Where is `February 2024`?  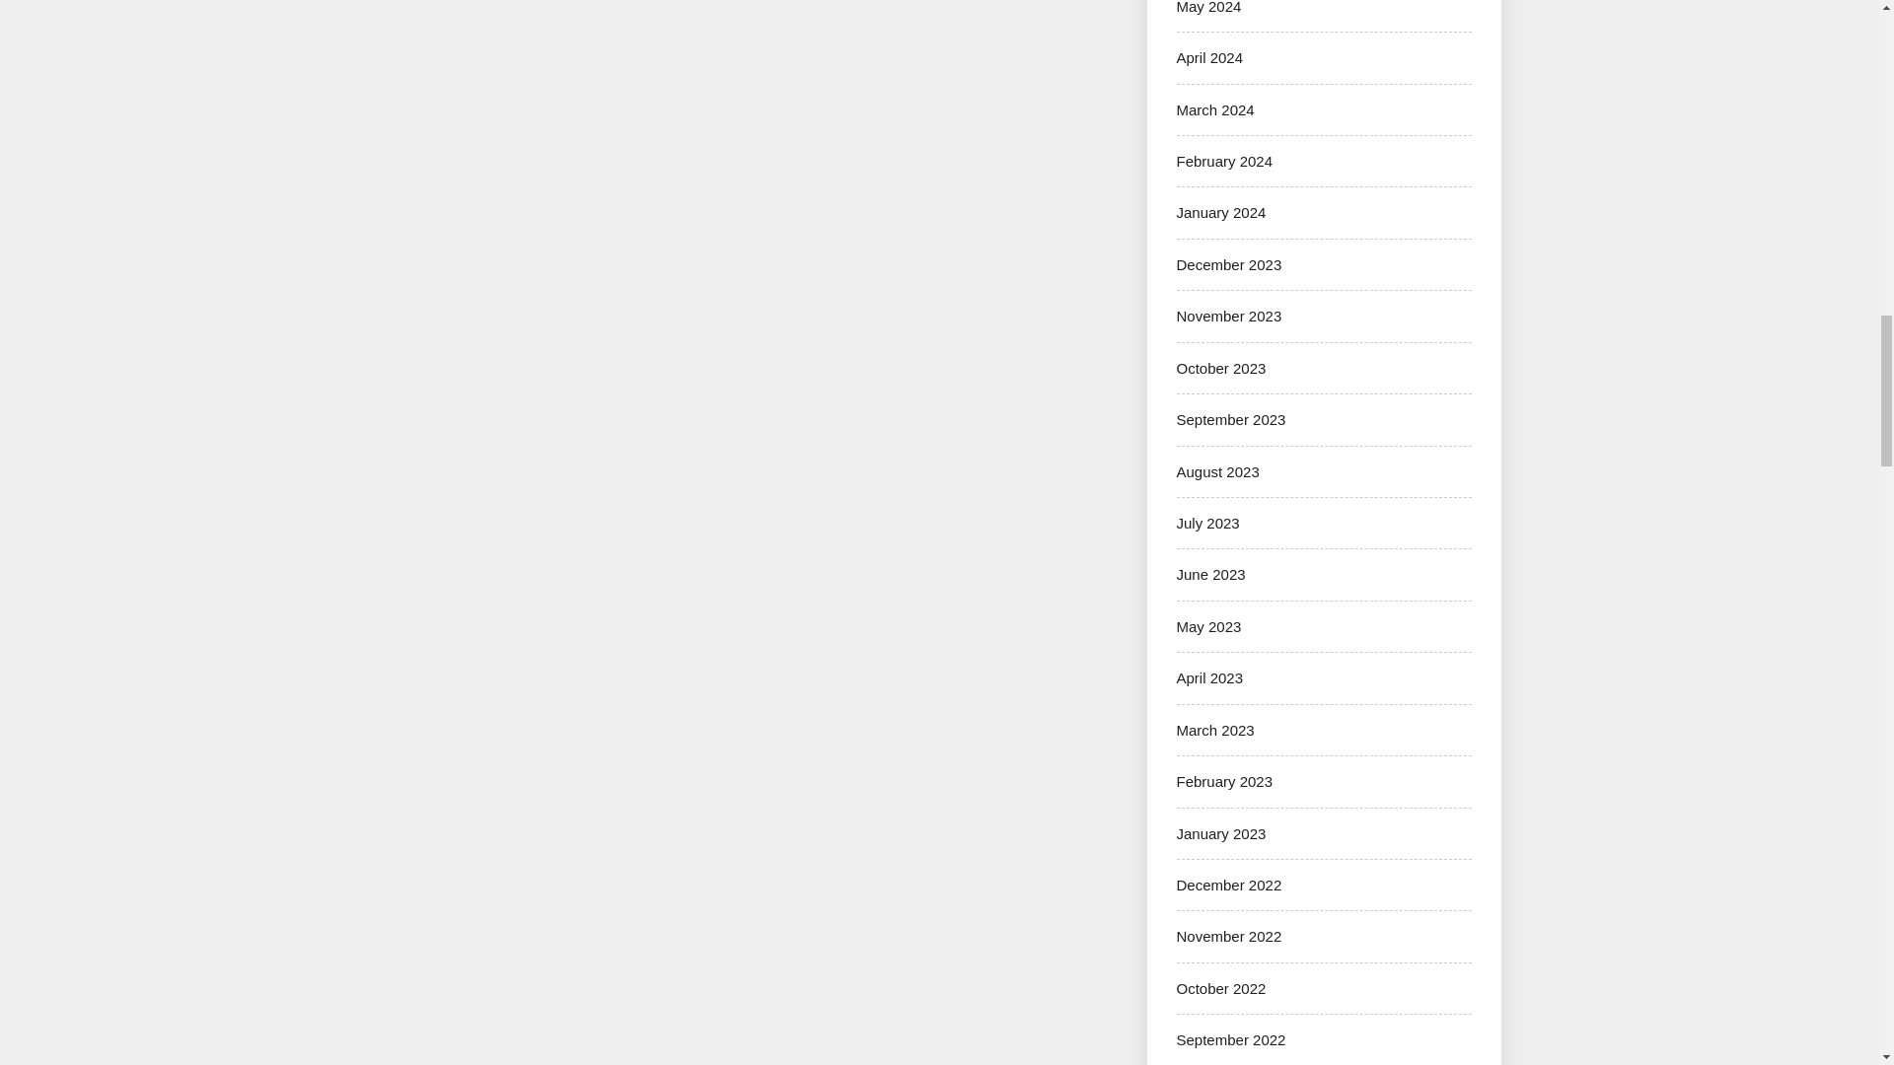
February 2024 is located at coordinates (1224, 161).